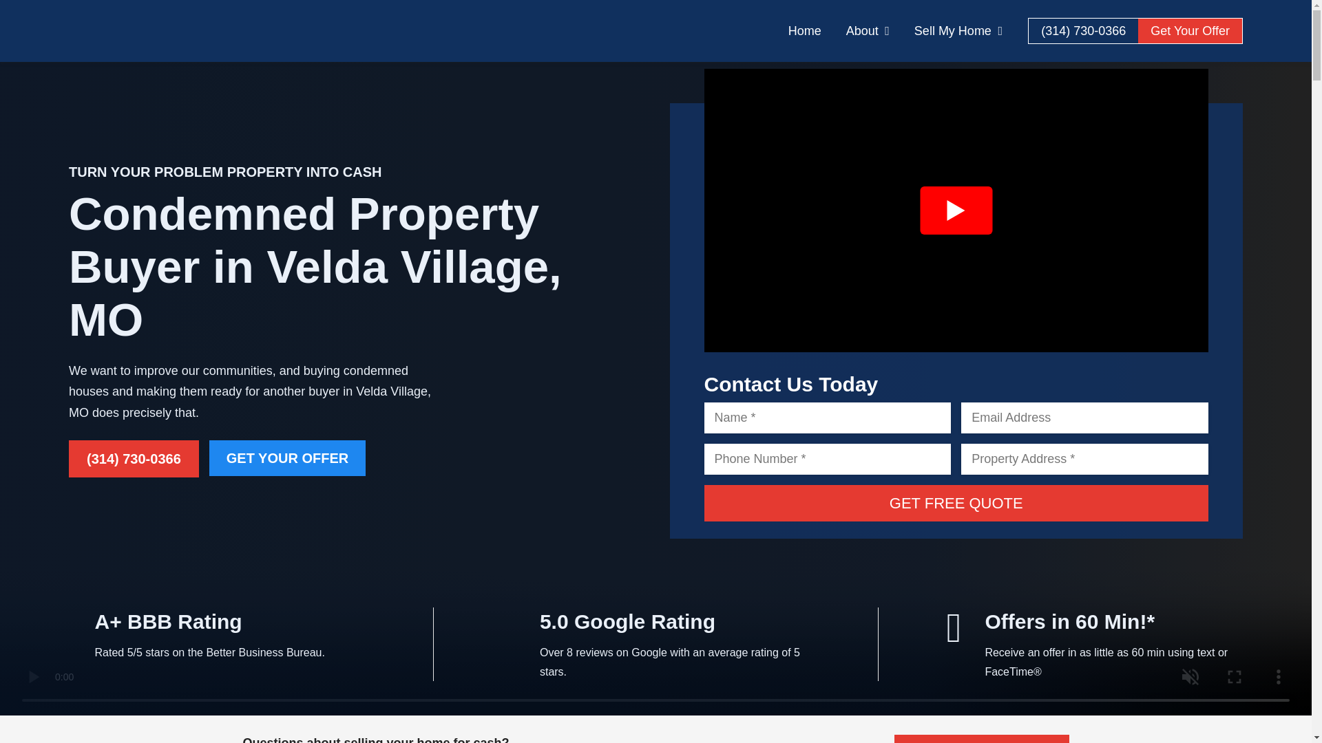  Describe the element at coordinates (1190, 30) in the screenshot. I see `Get Your Offer` at that location.